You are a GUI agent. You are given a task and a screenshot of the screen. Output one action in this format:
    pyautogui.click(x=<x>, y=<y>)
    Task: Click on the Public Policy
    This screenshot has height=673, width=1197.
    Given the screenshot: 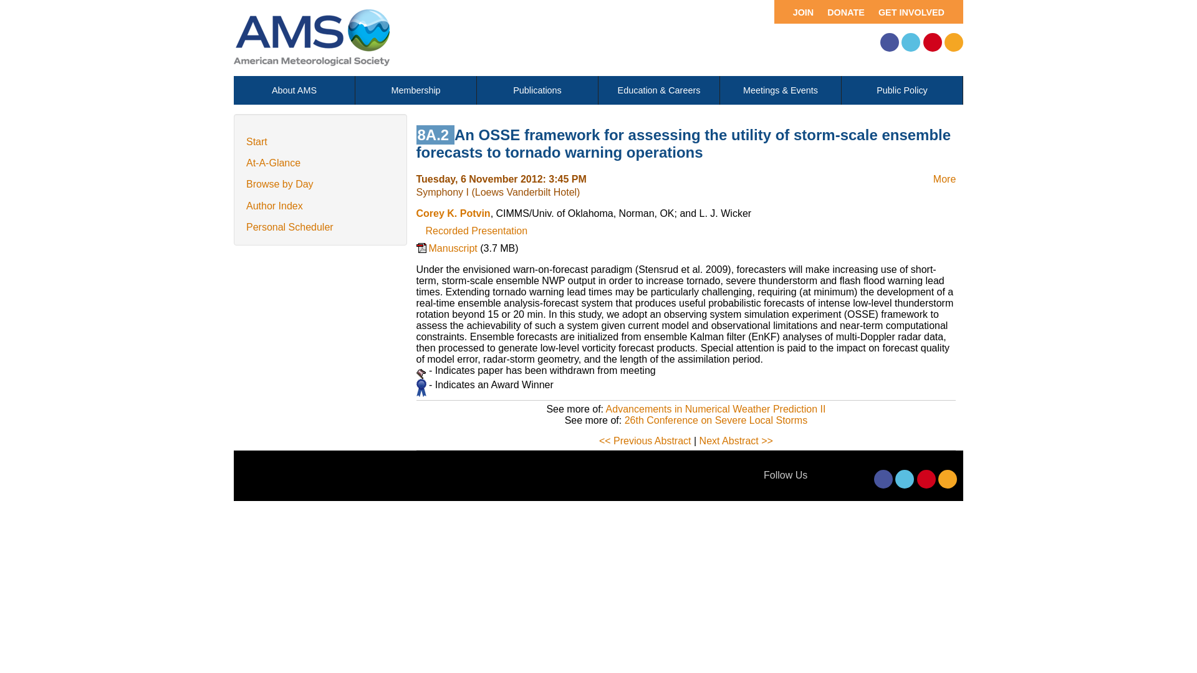 What is the action you would take?
    pyautogui.click(x=901, y=90)
    